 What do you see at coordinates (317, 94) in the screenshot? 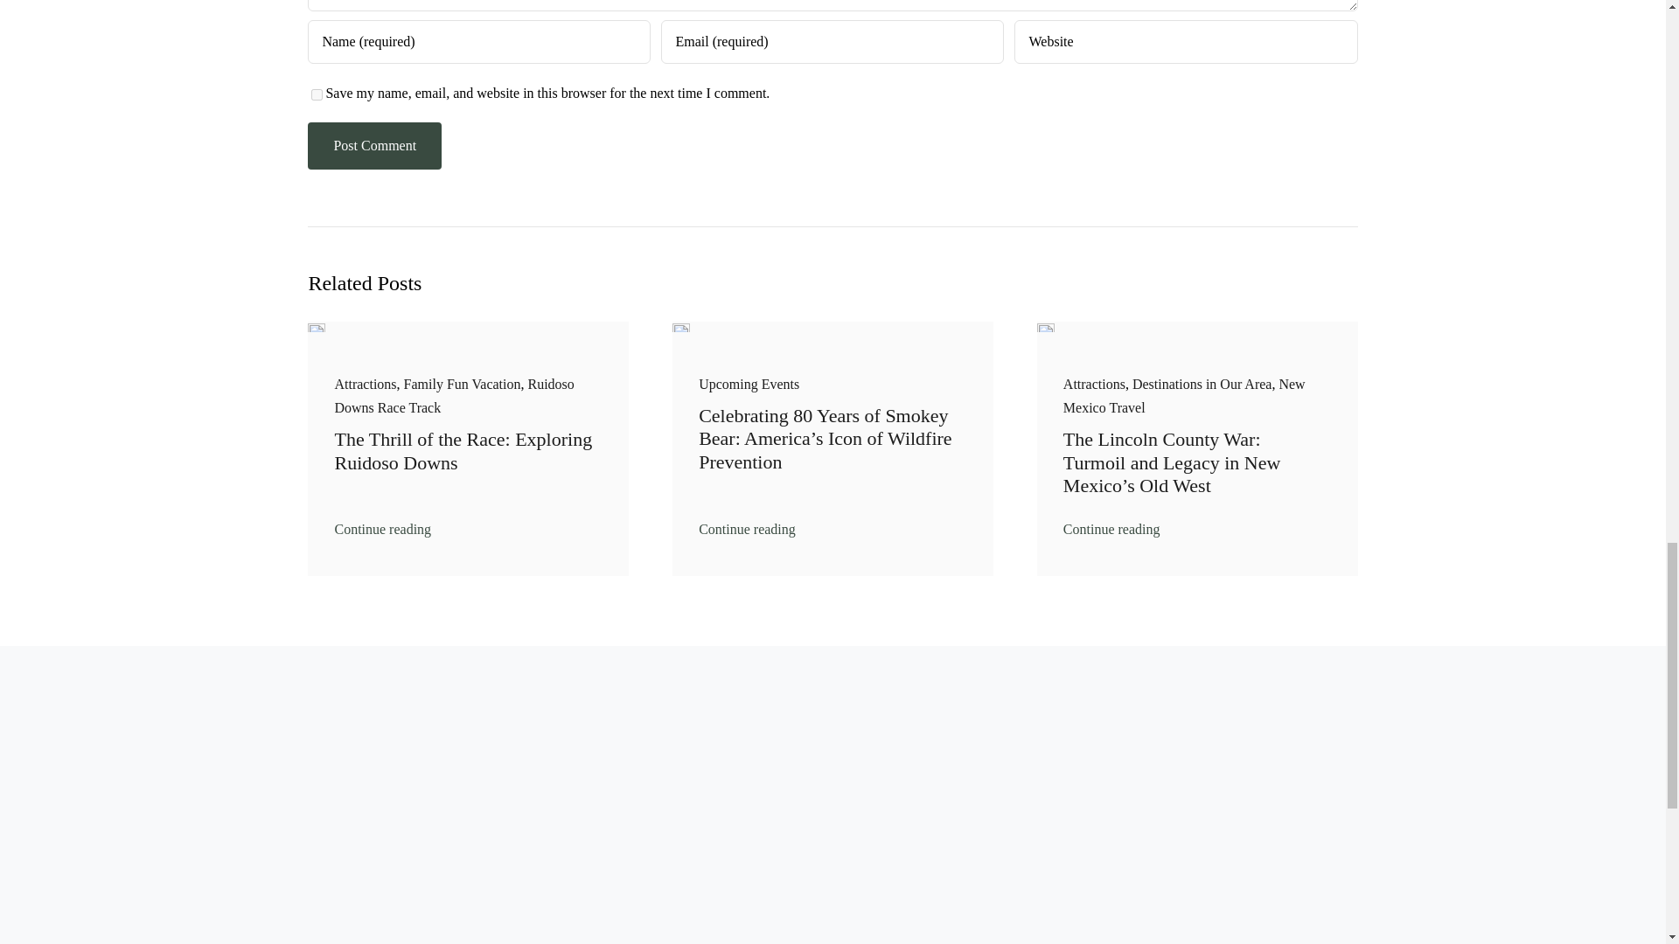
I see `yes` at bounding box center [317, 94].